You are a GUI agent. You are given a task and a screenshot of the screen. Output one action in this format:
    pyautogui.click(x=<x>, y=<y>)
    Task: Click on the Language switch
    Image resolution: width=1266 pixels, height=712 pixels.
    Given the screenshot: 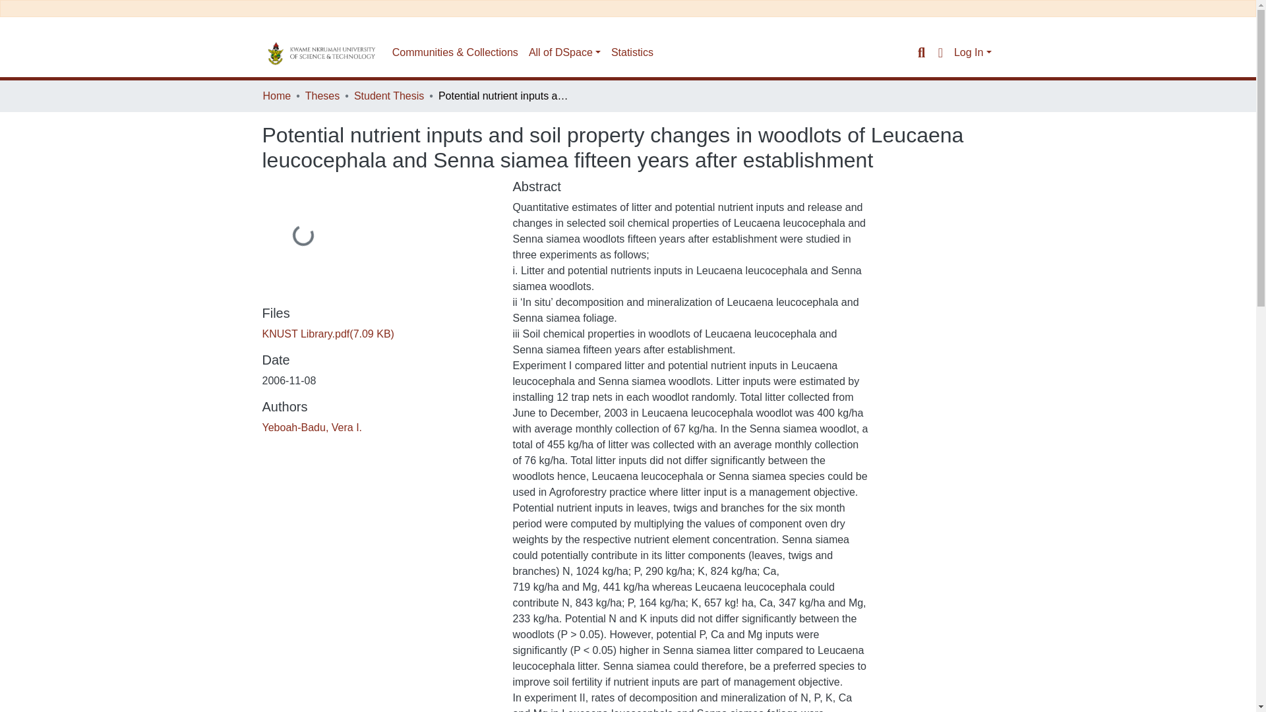 What is the action you would take?
    pyautogui.click(x=940, y=53)
    